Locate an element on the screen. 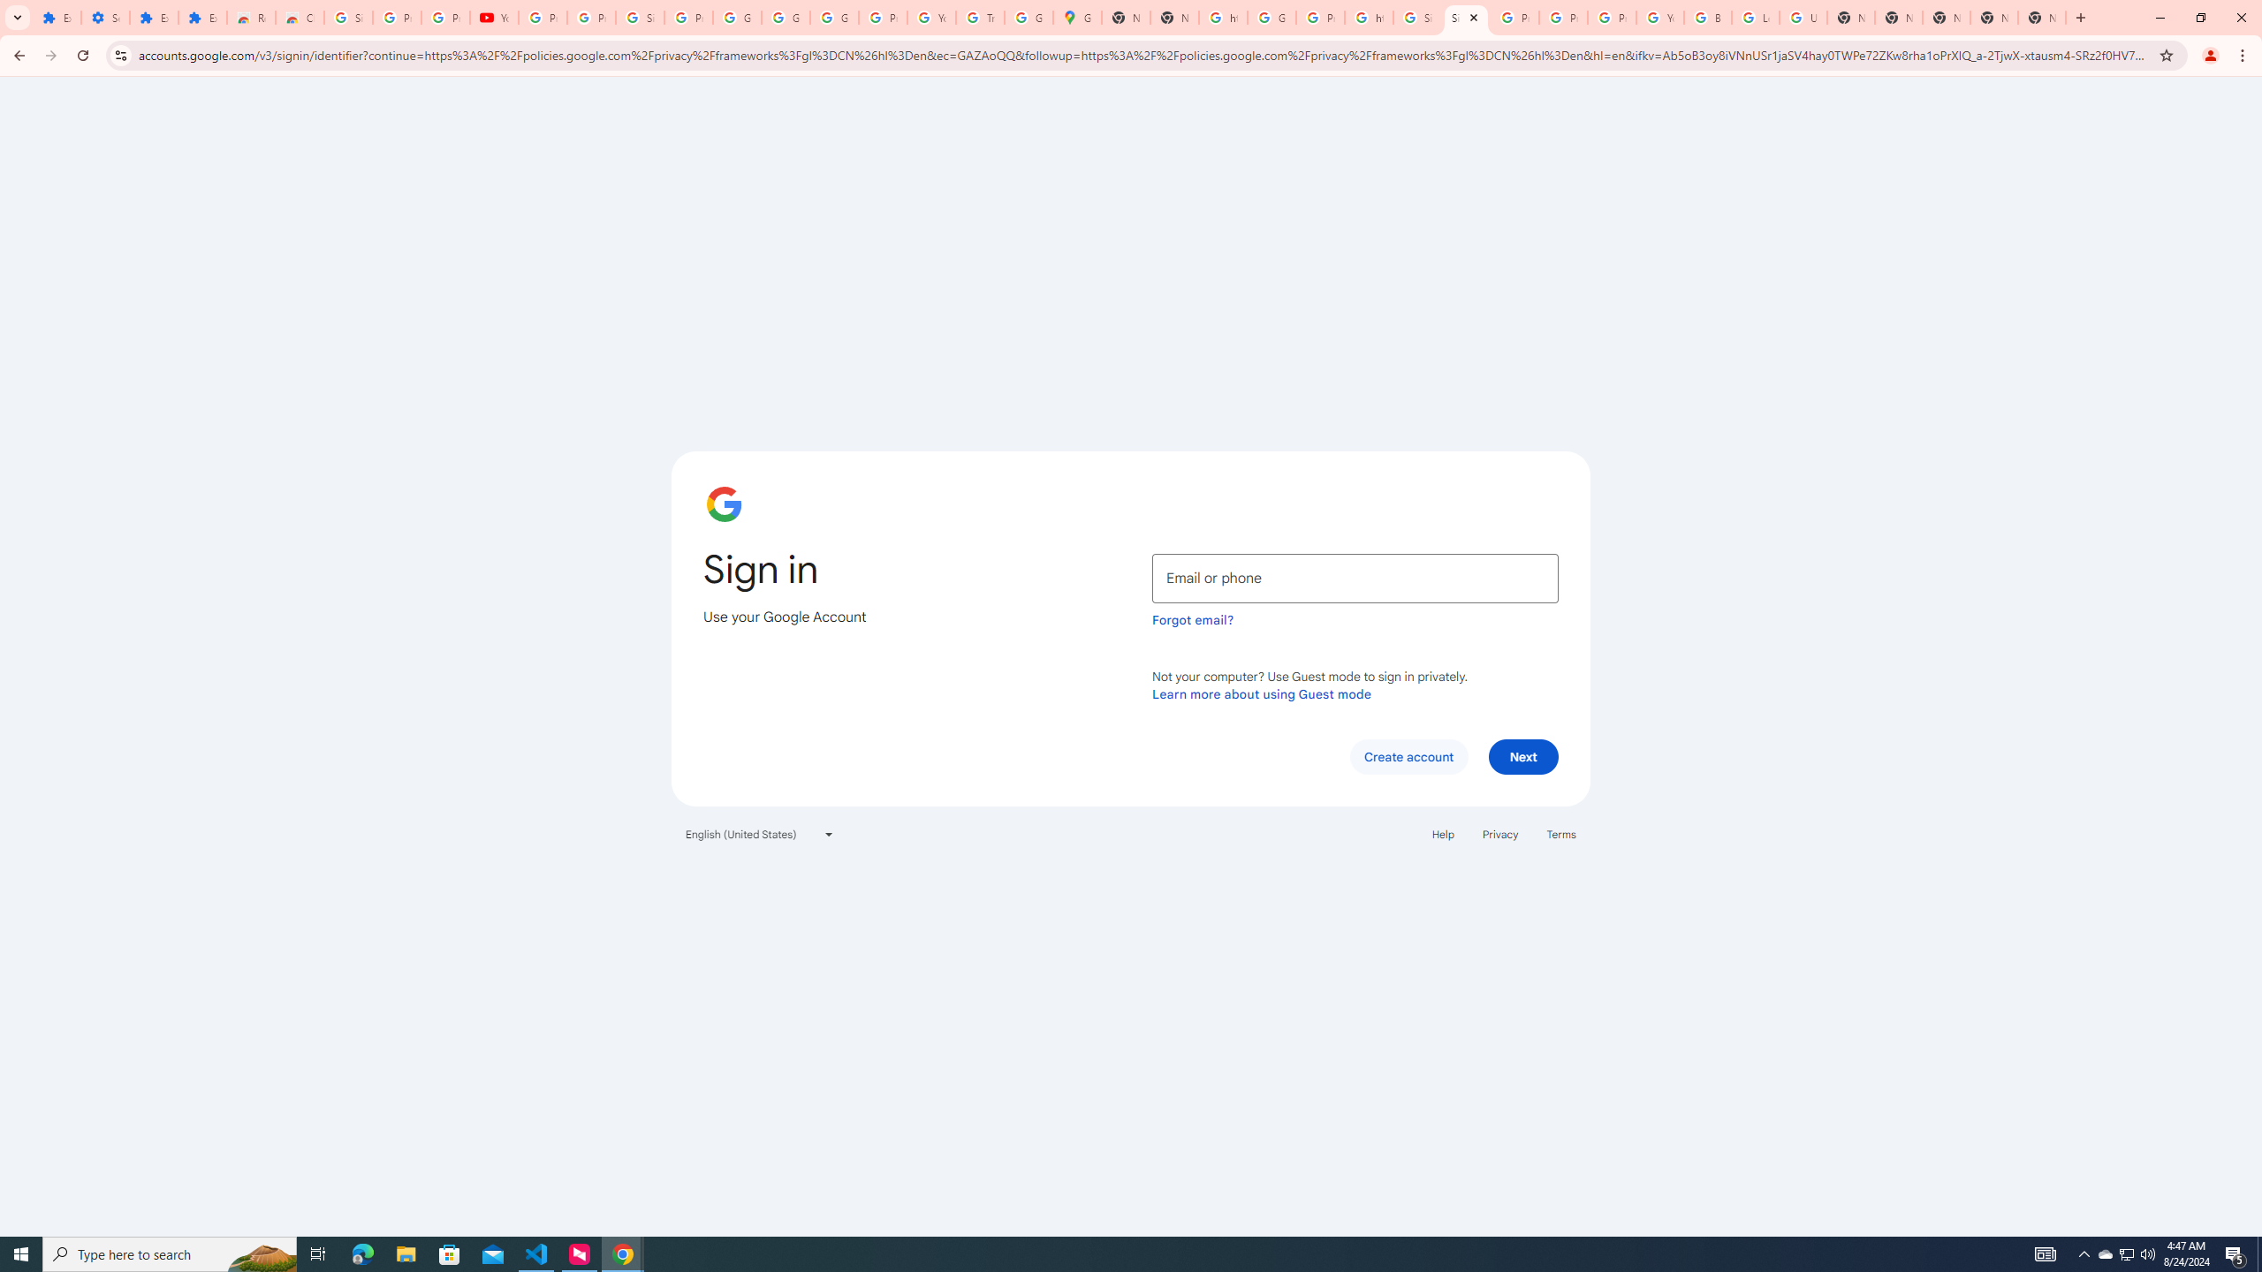 The width and height of the screenshot is (2262, 1272). Google Account is located at coordinates (737, 18).